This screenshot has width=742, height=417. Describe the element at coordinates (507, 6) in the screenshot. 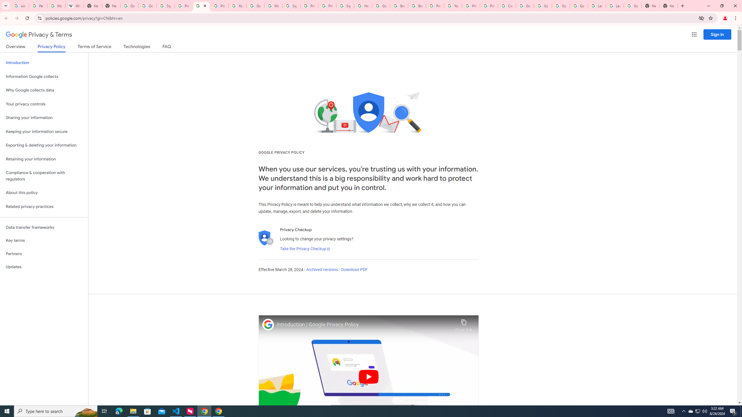

I see `Create your Google Account` at that location.